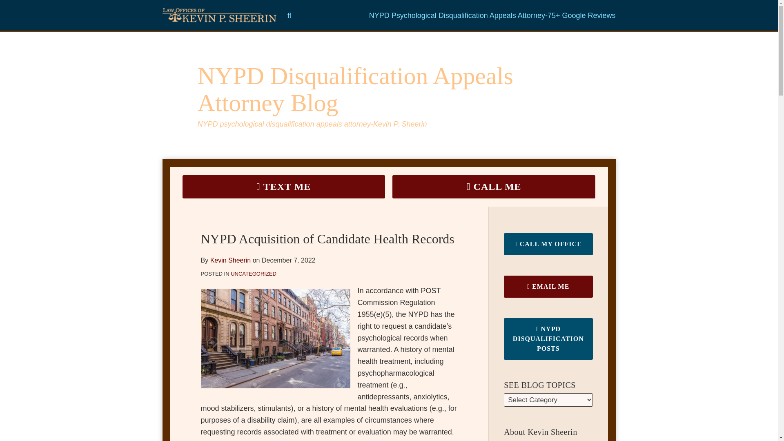 This screenshot has width=784, height=441. I want to click on NYPD DISQUALIFICATION POSTS, so click(548, 339).